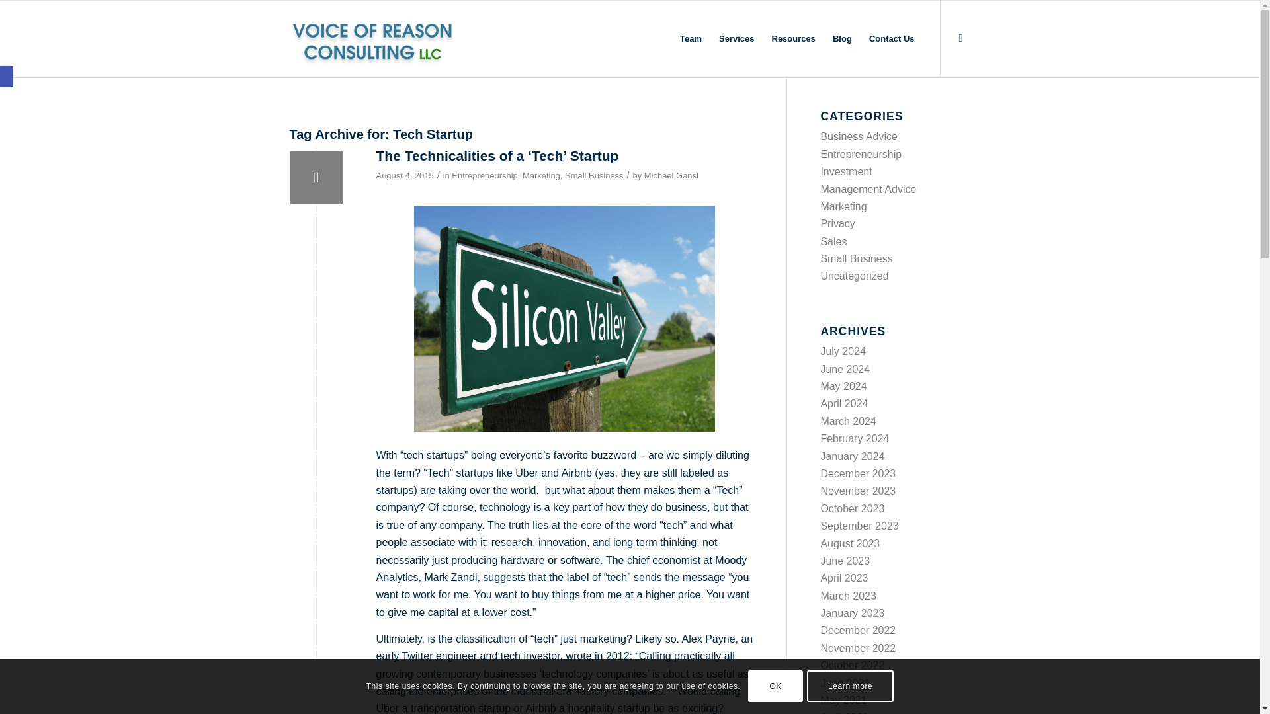 This screenshot has width=1270, height=714. I want to click on LinkedIn, so click(961, 38).